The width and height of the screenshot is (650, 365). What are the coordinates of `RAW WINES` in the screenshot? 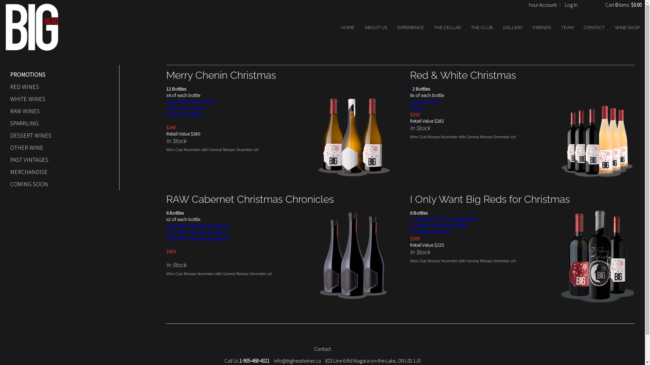 It's located at (58, 111).